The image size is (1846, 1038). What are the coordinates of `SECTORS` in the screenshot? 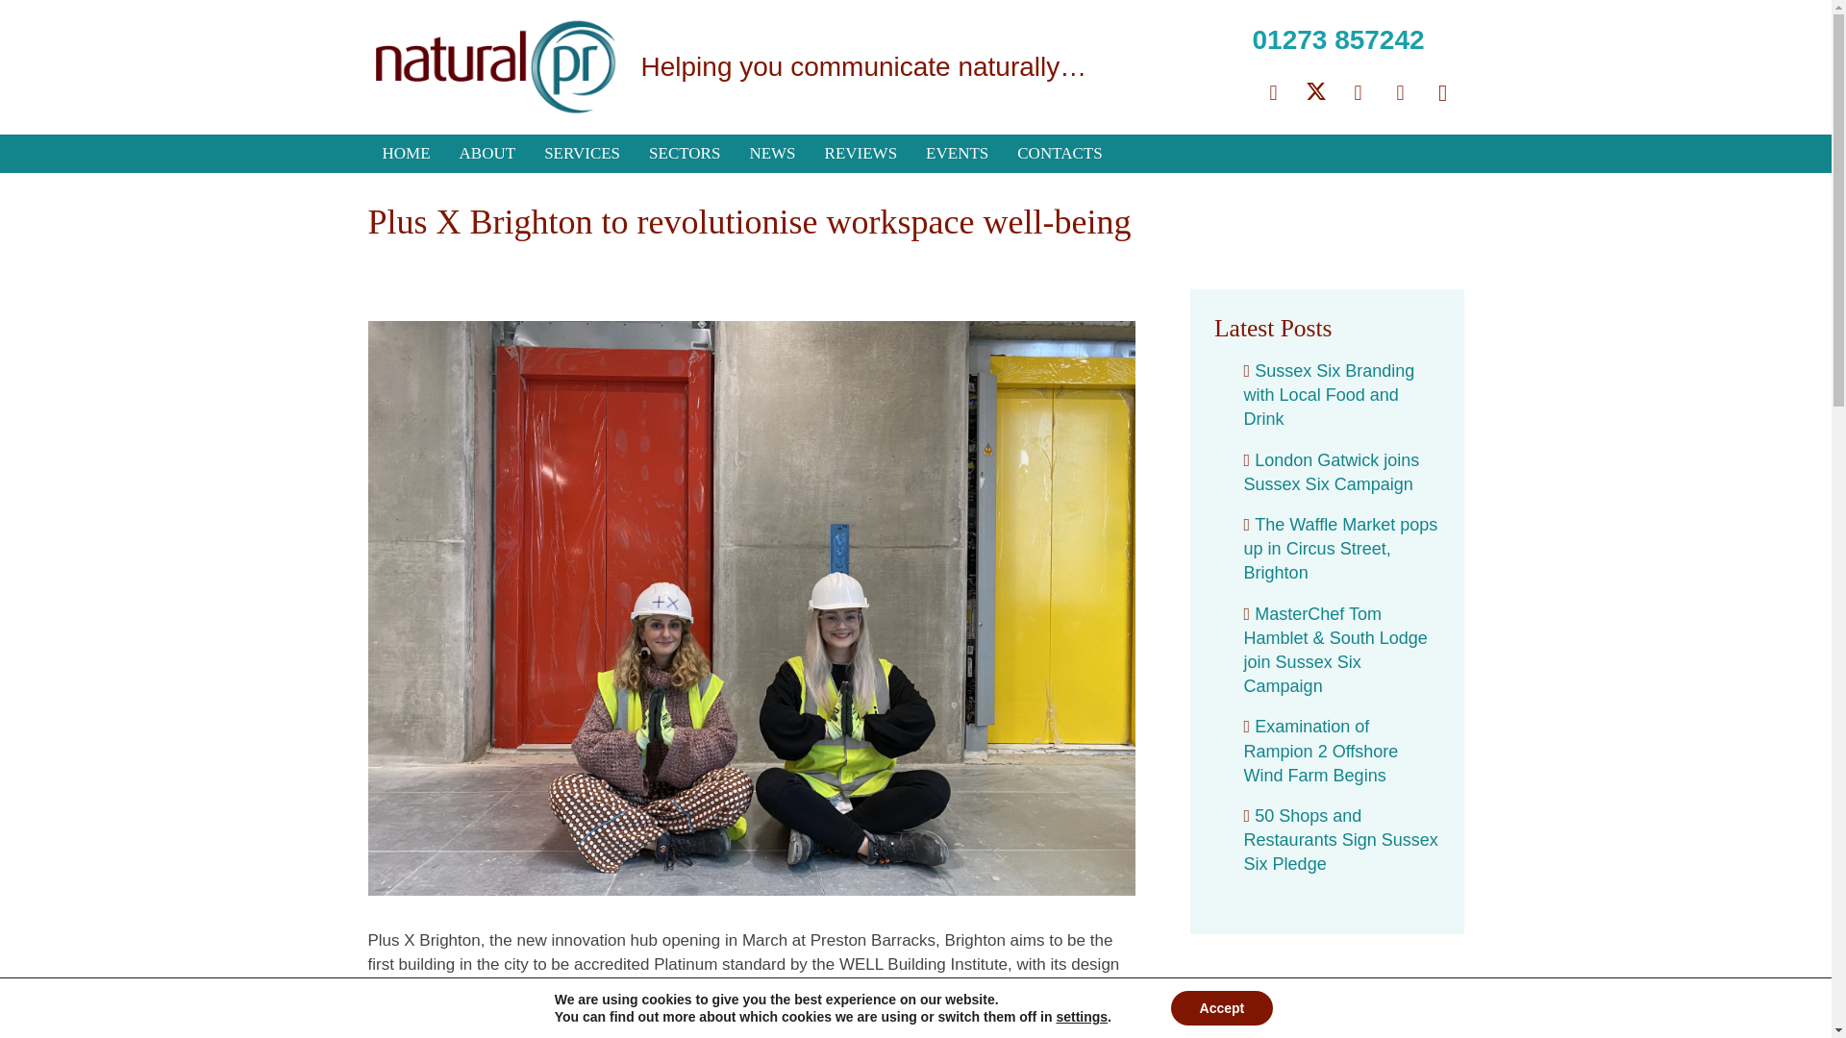 It's located at (685, 154).